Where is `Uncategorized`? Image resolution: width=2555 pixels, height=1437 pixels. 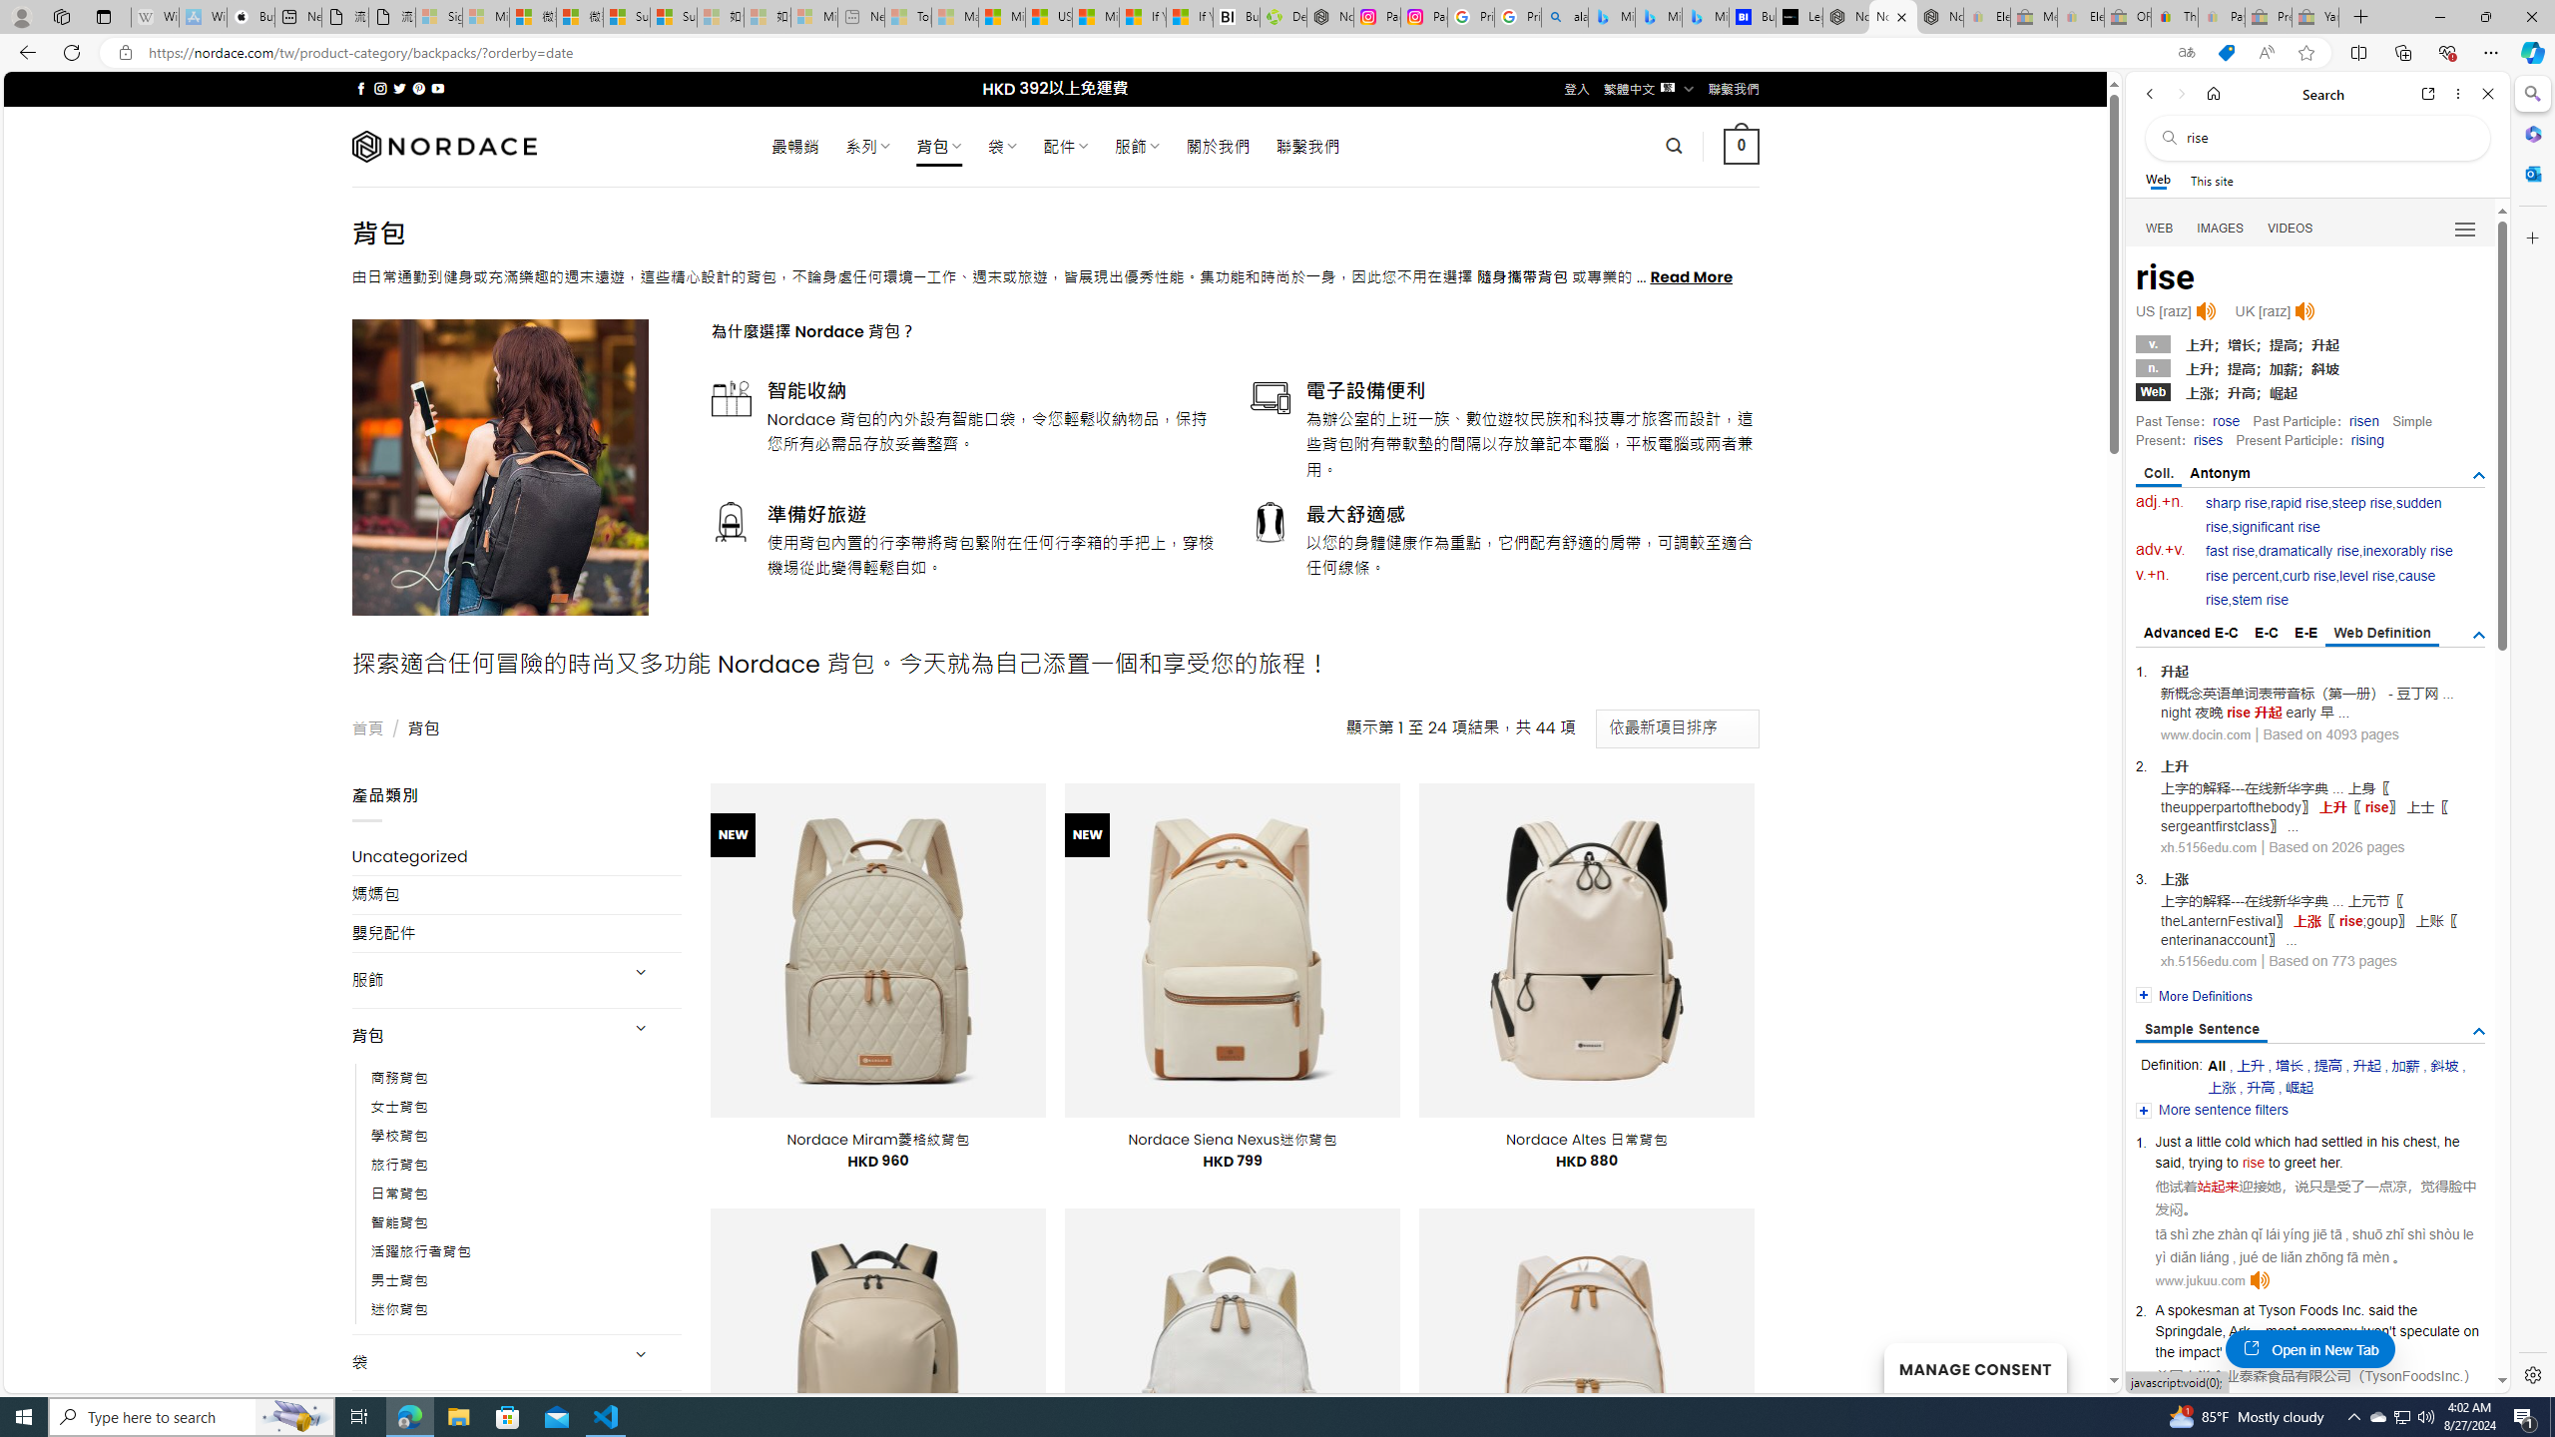 Uncategorized is located at coordinates (517, 856).